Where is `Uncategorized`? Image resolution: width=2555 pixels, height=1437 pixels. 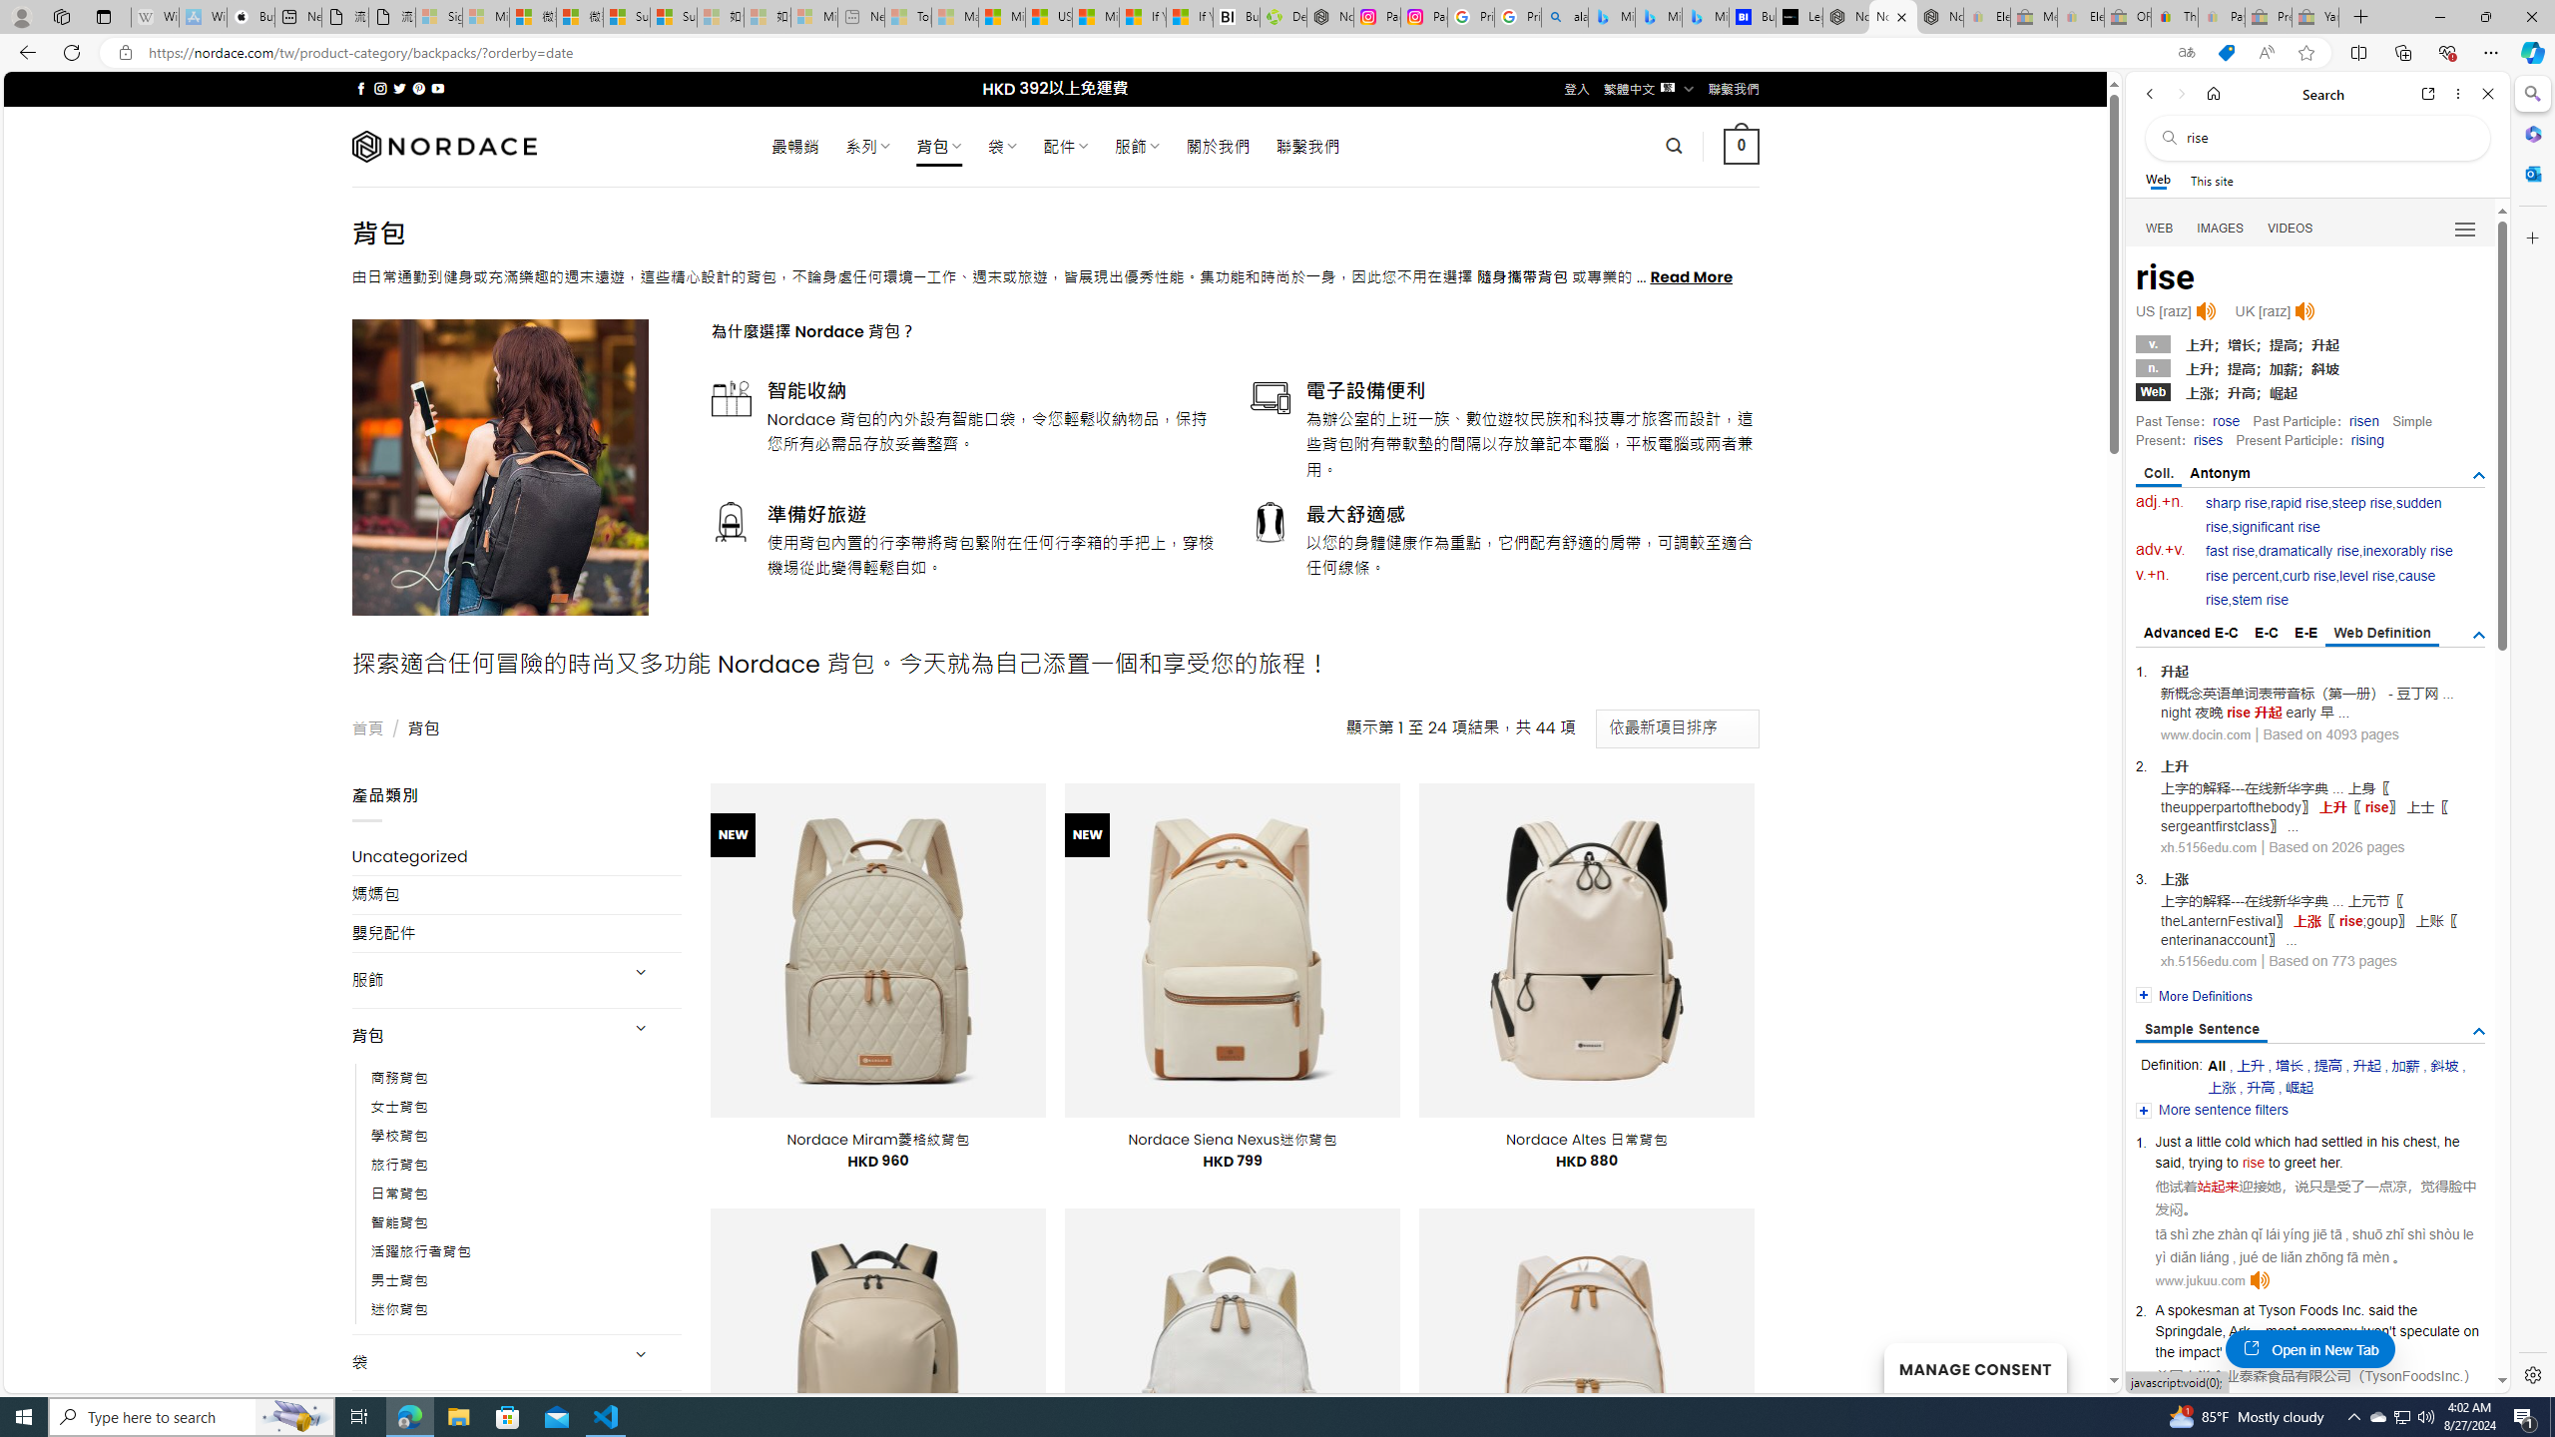 Uncategorized is located at coordinates (517, 856).